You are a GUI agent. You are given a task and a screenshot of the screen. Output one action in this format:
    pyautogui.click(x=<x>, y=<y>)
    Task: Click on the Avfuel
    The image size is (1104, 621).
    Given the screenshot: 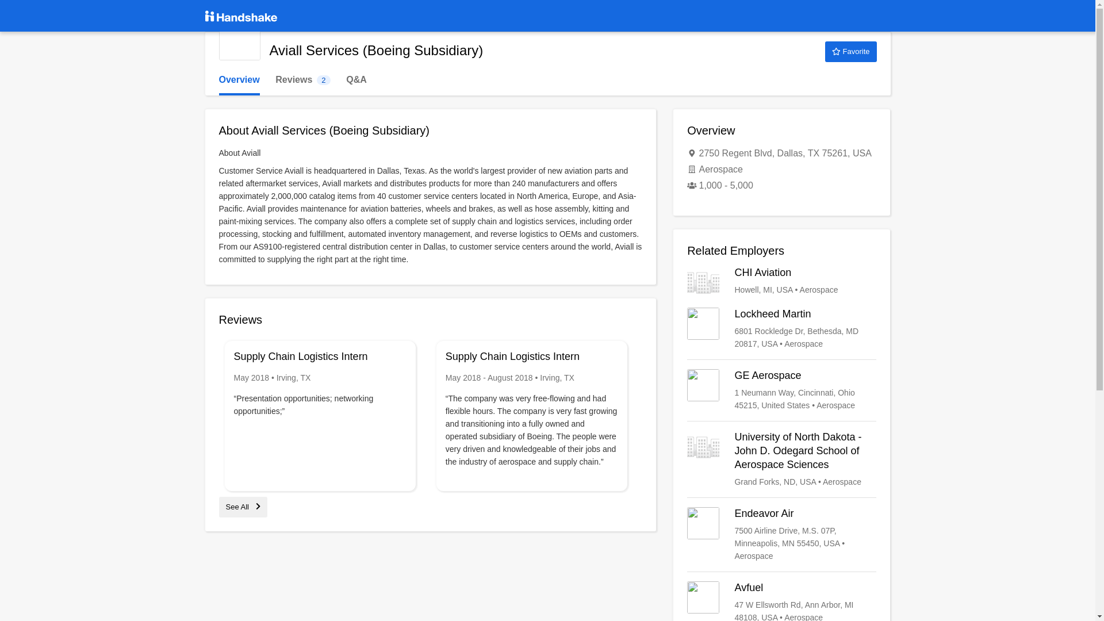 What is the action you would take?
    pyautogui.click(x=781, y=601)
    